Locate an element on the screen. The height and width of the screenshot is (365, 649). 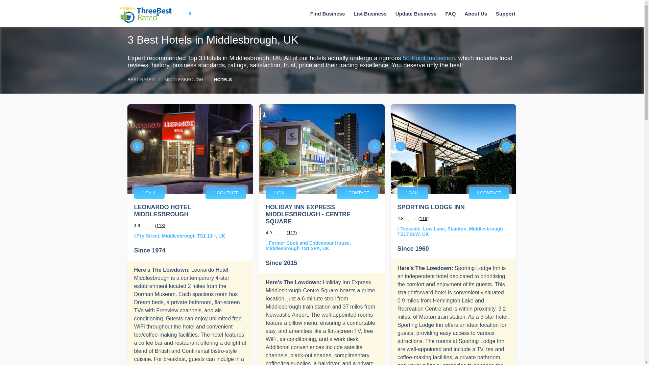
Former Cook and Endeavour House, Middlesbrough TS1 2PA, UK is located at coordinates (308, 245).